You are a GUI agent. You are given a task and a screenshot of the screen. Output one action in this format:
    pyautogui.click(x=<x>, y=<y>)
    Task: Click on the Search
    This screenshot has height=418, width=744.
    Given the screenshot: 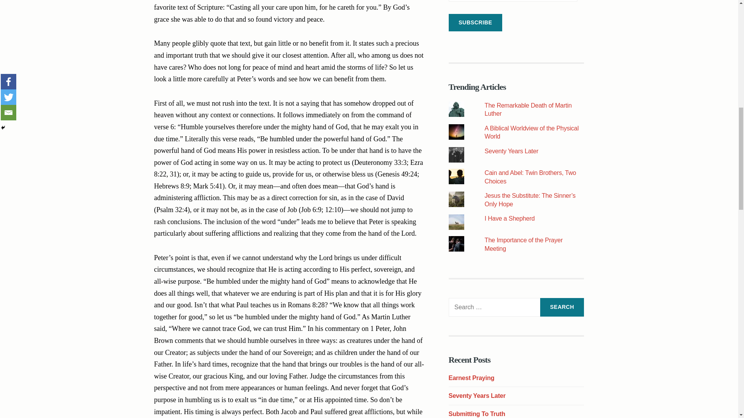 What is the action you would take?
    pyautogui.click(x=562, y=307)
    